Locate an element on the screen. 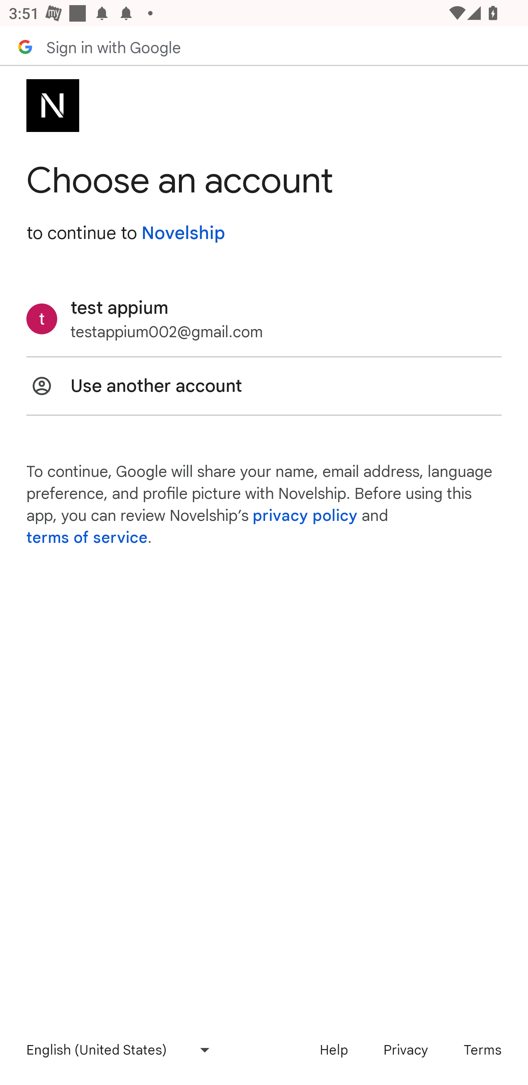 This screenshot has height=1085, width=528. Help is located at coordinates (334, 1050).